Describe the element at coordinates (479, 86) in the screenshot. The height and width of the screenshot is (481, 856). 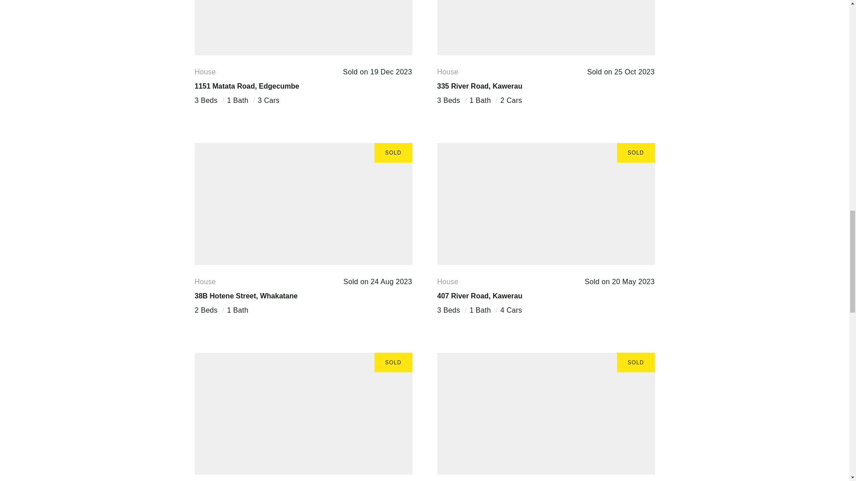
I see `335 River Road, Kawerau` at that location.